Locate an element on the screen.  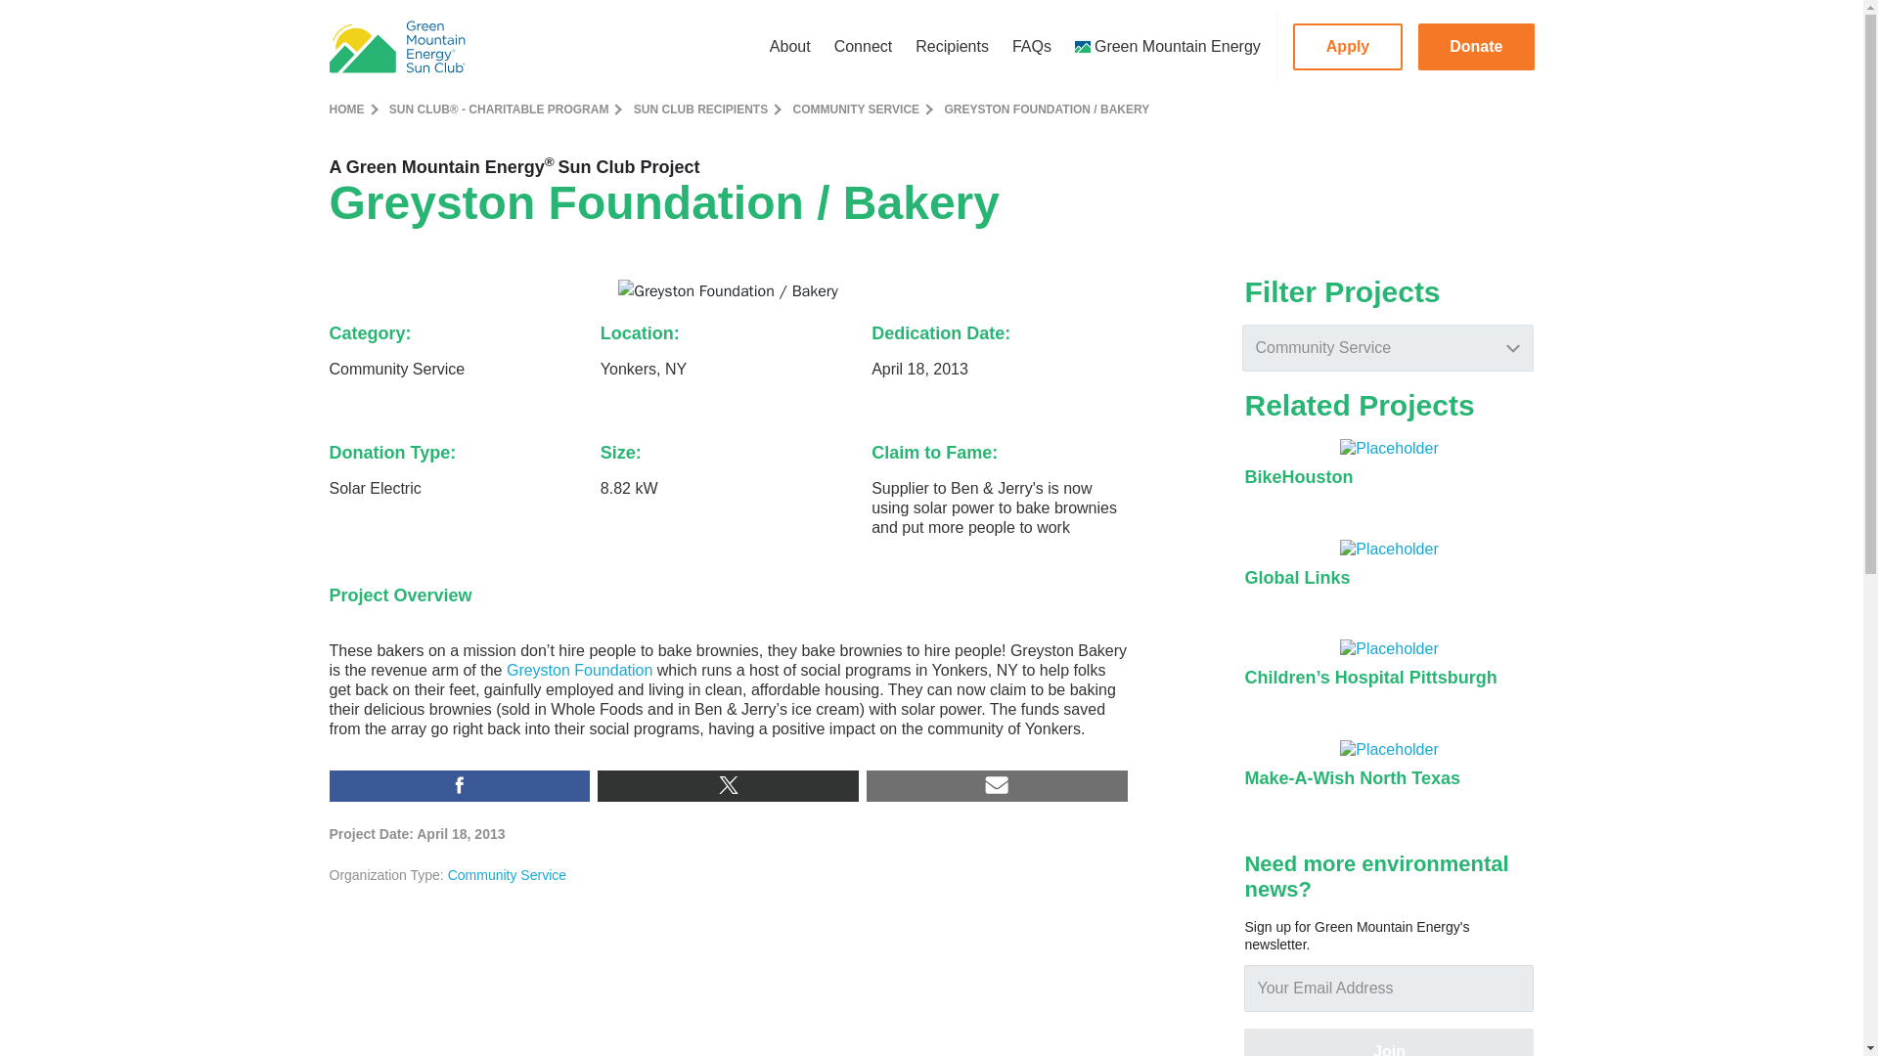
COMMUNITY SERVICE is located at coordinates (856, 109).